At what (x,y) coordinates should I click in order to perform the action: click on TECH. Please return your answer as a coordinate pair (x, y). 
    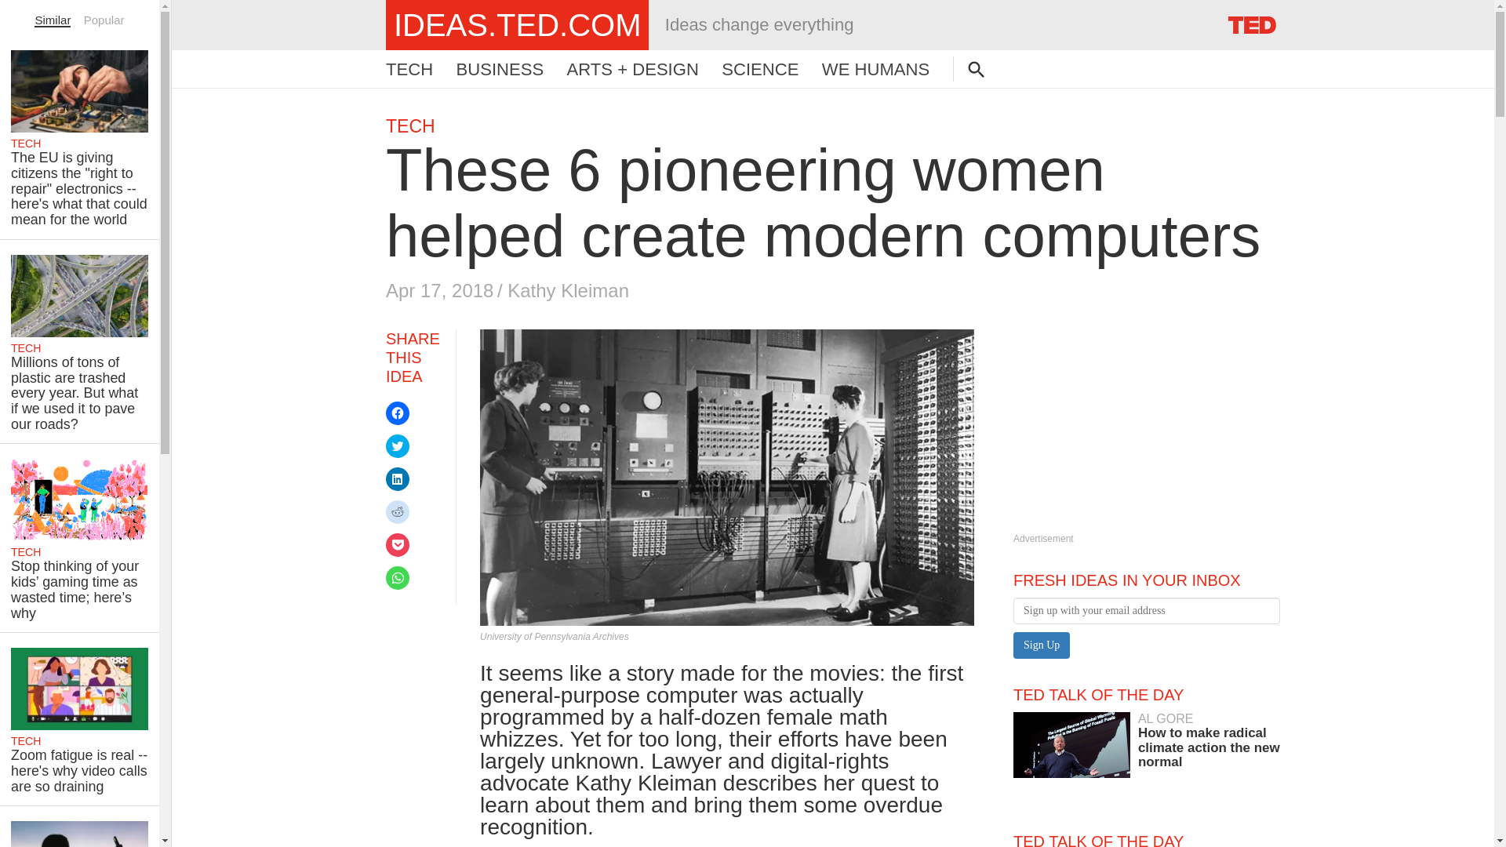
    Looking at the image, I should click on (409, 69).